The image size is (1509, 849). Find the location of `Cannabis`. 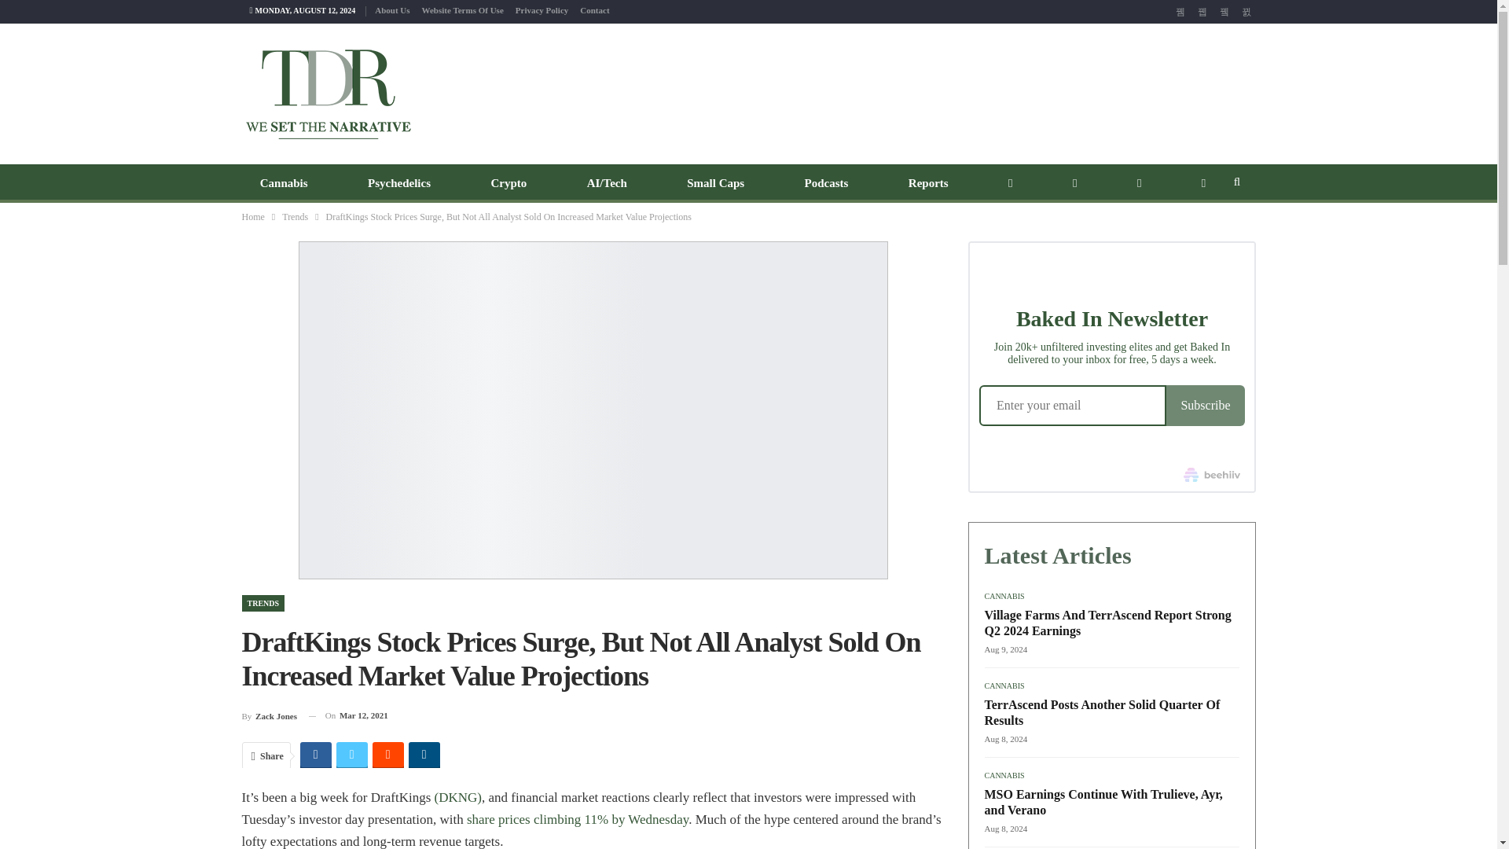

Cannabis is located at coordinates (283, 183).